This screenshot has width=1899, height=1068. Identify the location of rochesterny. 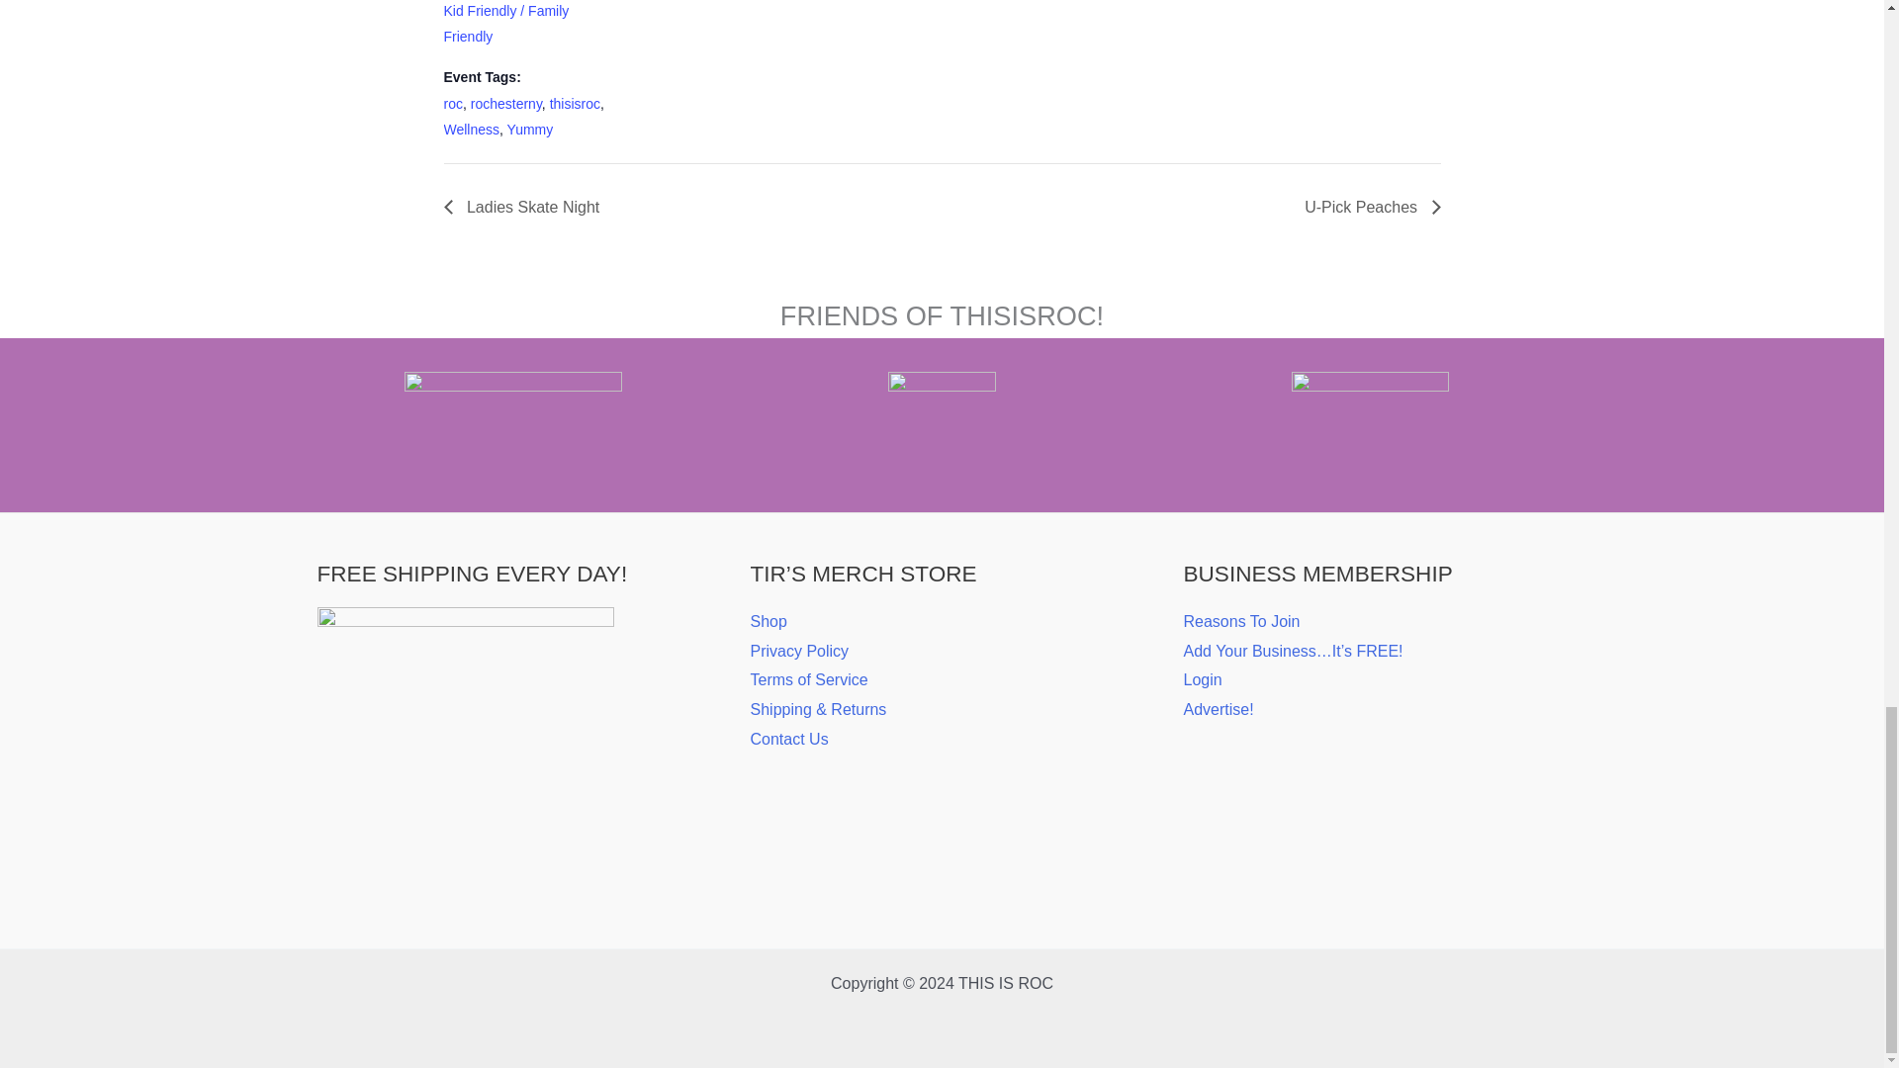
(506, 104).